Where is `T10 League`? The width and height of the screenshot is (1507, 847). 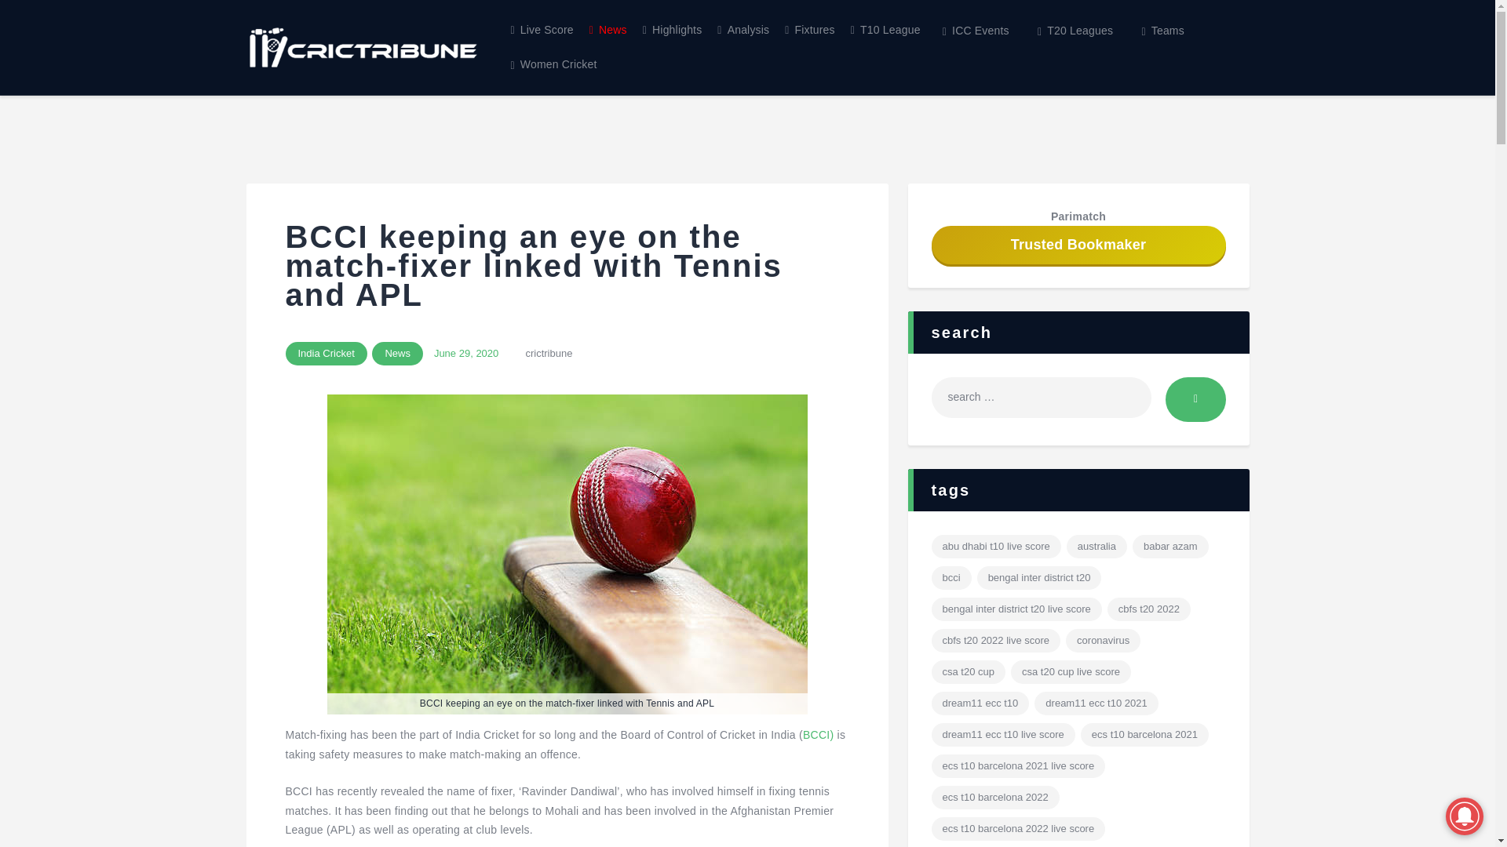 T10 League is located at coordinates (885, 30).